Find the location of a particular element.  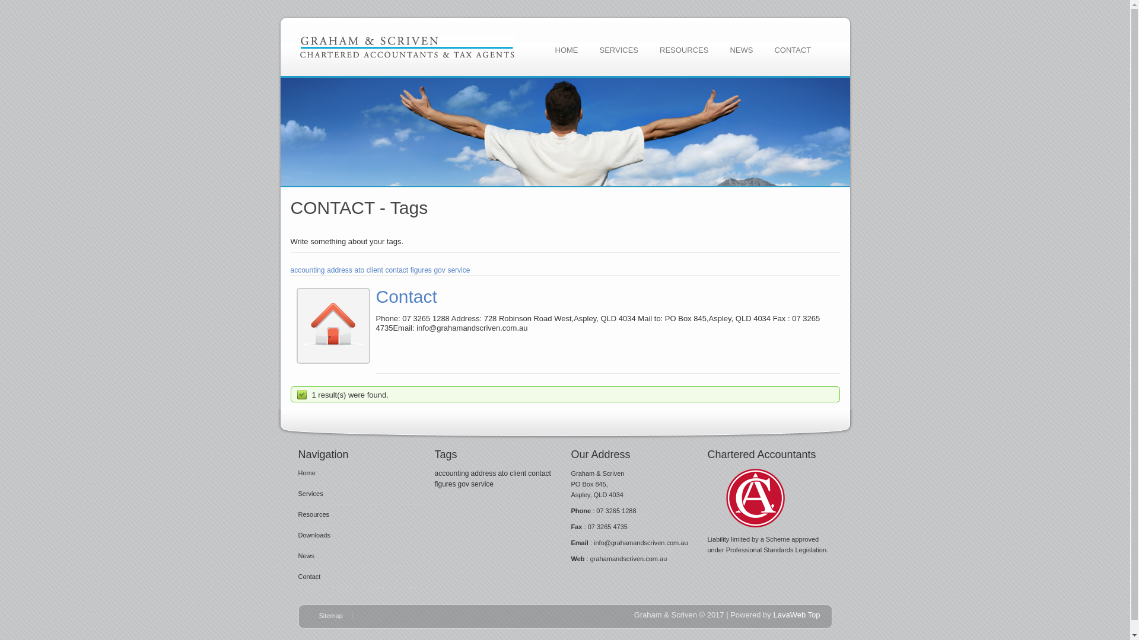

service is located at coordinates (482, 484).